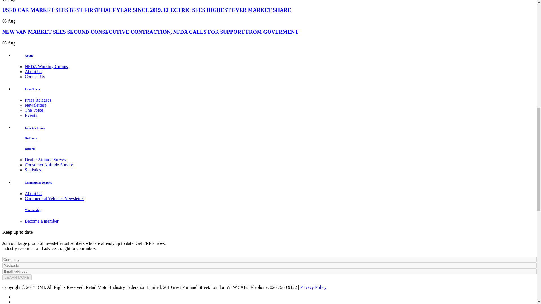 The width and height of the screenshot is (541, 304). Describe the element at coordinates (46, 66) in the screenshot. I see `NFDA Working Groups` at that location.